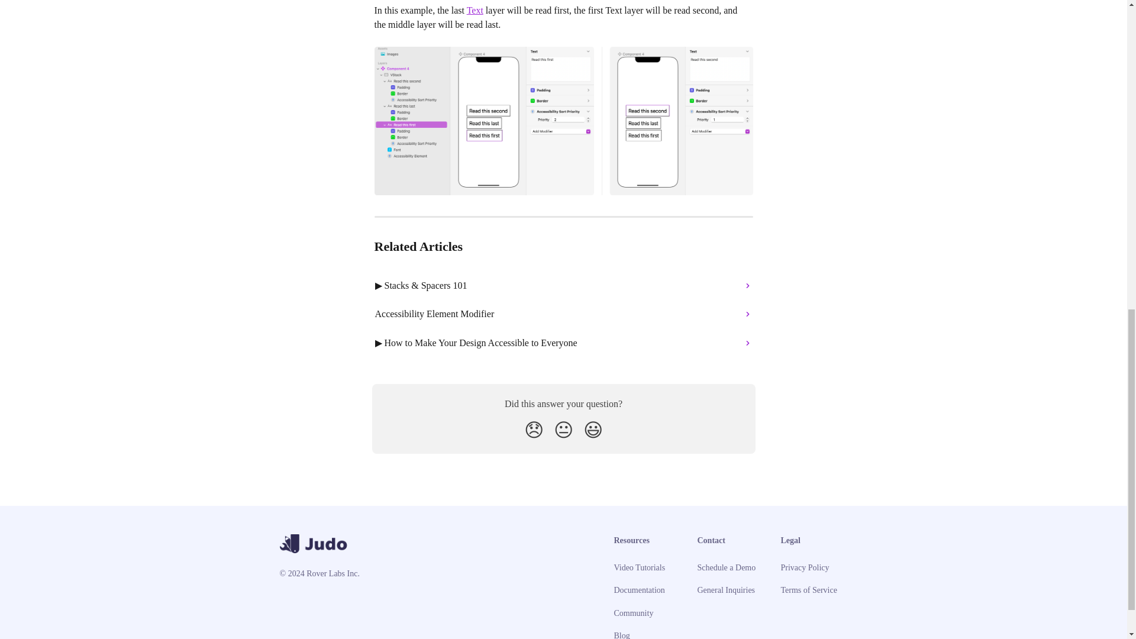 Image resolution: width=1136 pixels, height=639 pixels. Describe the element at coordinates (640, 567) in the screenshot. I see `Video Tutorials` at that location.